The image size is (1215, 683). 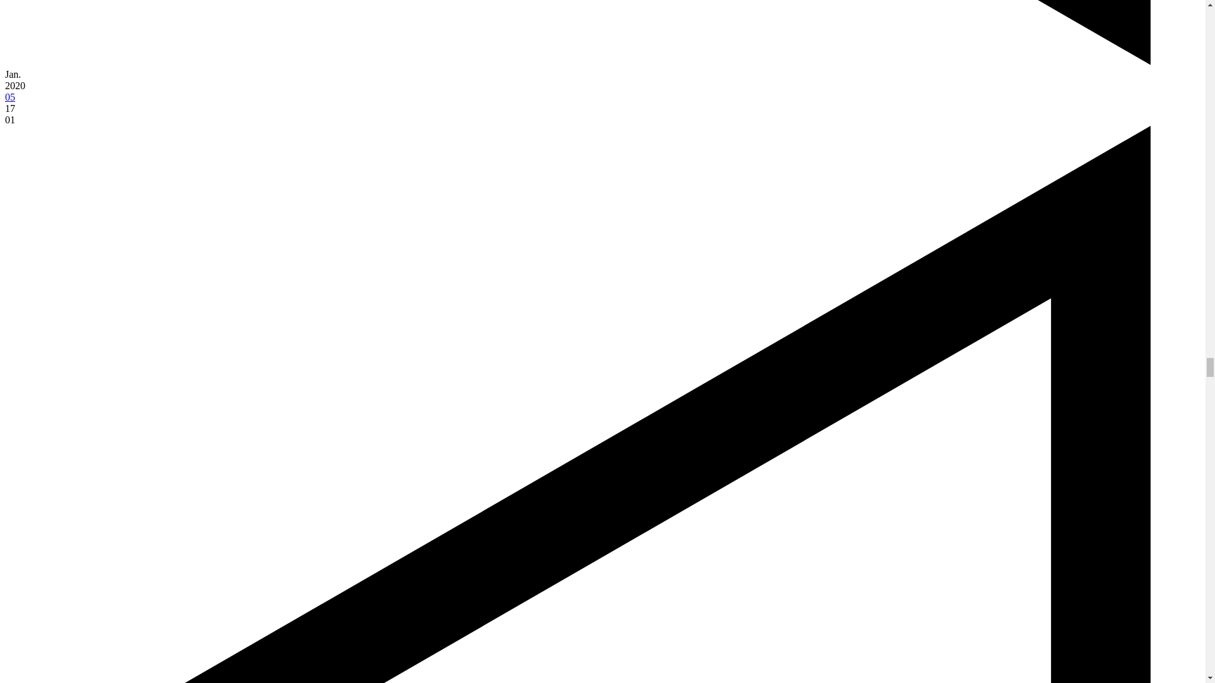 What do you see at coordinates (9, 97) in the screenshot?
I see `05` at bounding box center [9, 97].